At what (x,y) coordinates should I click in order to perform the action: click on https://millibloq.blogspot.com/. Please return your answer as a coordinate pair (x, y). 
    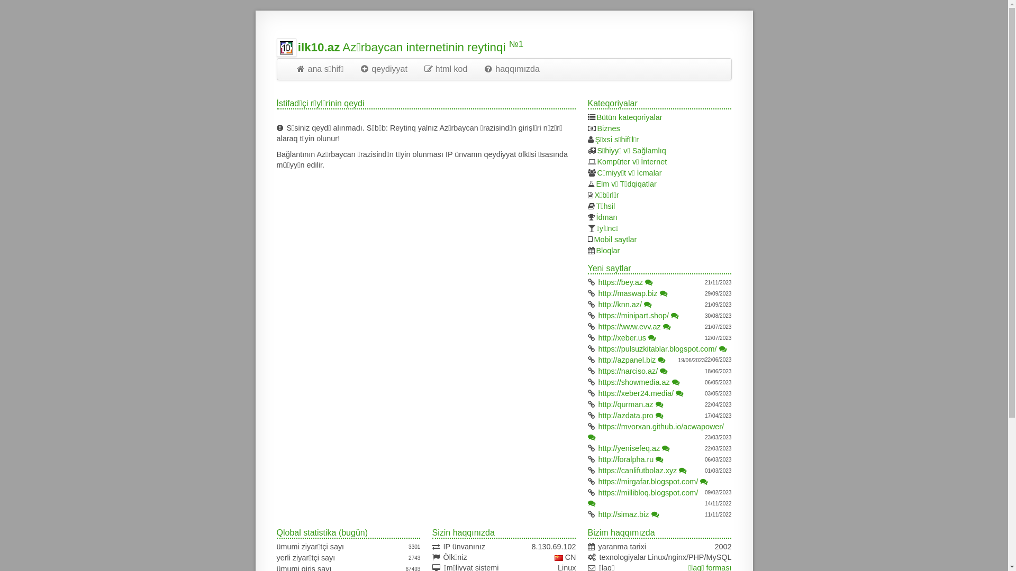
    Looking at the image, I should click on (649, 493).